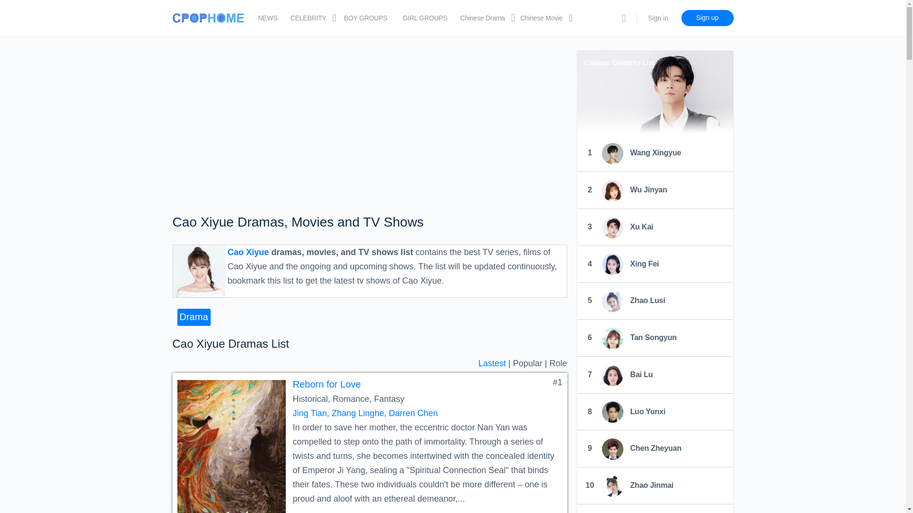 This screenshot has width=913, height=513. What do you see at coordinates (369, 122) in the screenshot?
I see `Advertisement` at bounding box center [369, 122].